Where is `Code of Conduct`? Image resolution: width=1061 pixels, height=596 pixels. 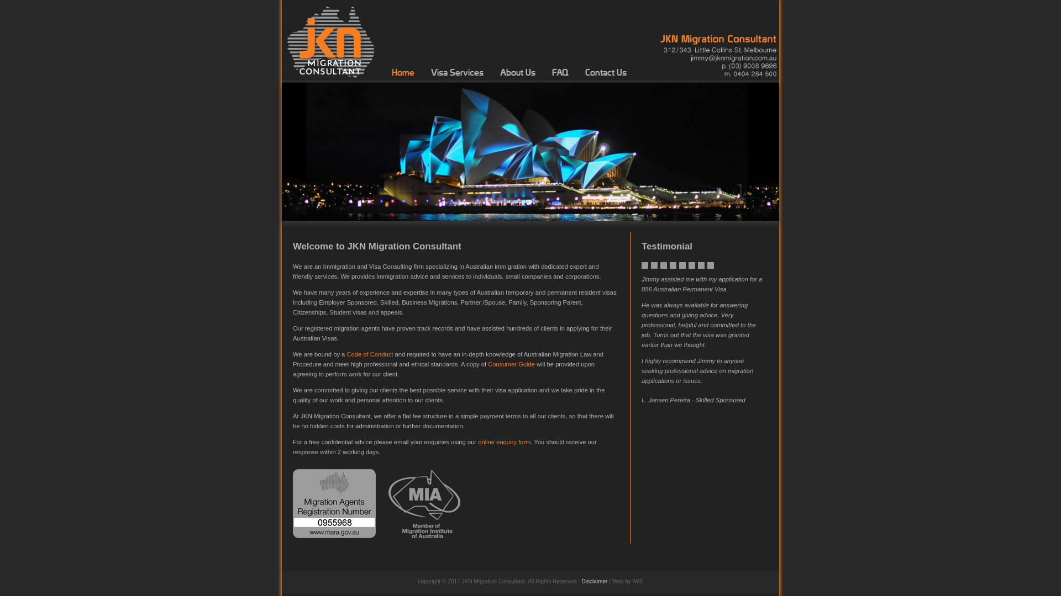
Code of Conduct is located at coordinates (370, 354).